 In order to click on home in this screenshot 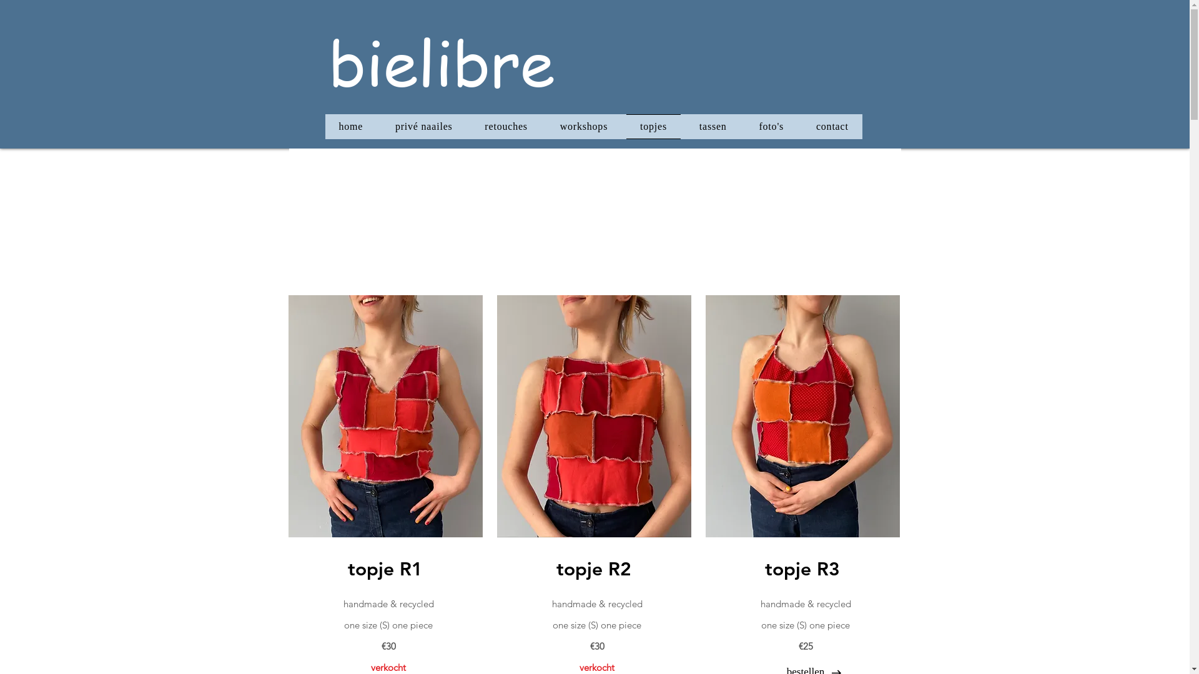, I will do `click(351, 127)`.